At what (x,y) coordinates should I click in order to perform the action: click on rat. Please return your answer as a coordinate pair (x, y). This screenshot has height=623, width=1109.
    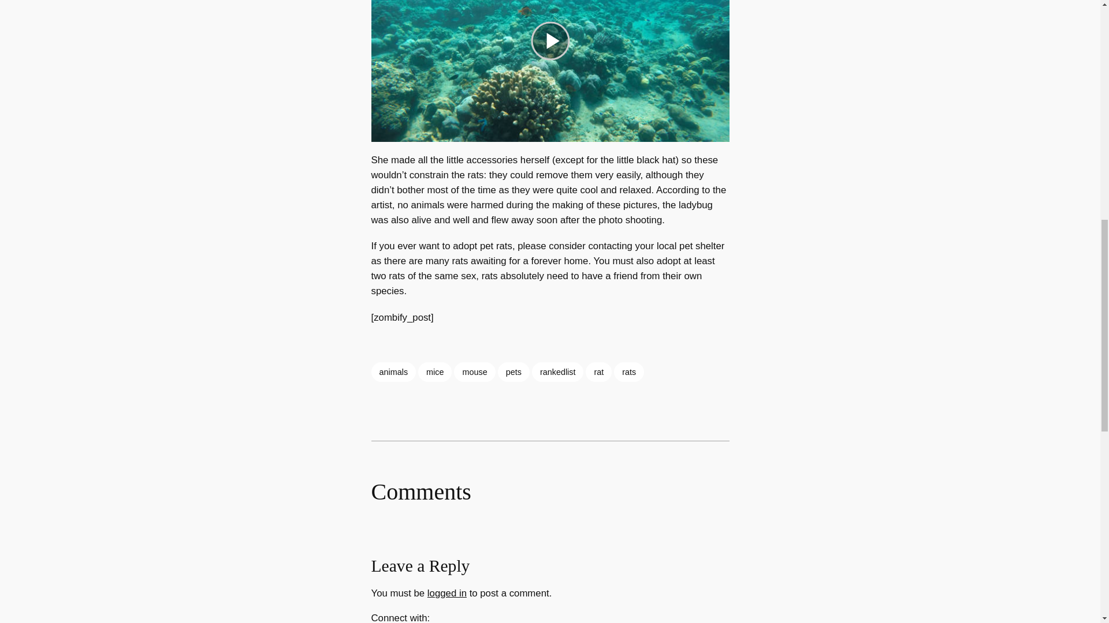
    Looking at the image, I should click on (598, 371).